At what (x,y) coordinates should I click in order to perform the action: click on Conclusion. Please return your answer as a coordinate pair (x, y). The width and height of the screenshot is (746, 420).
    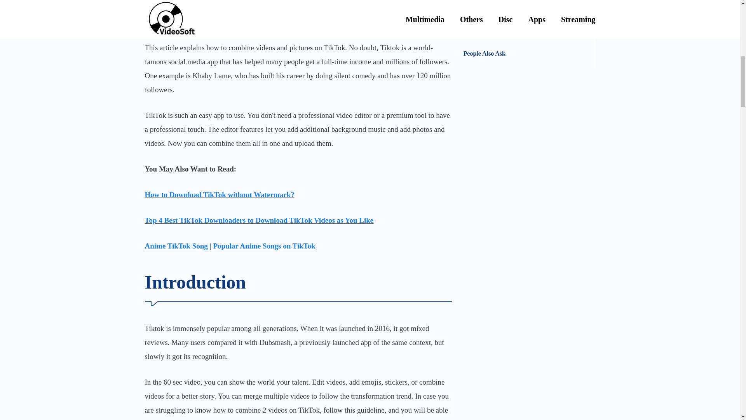
    Looking at the image, I should click on (528, 33).